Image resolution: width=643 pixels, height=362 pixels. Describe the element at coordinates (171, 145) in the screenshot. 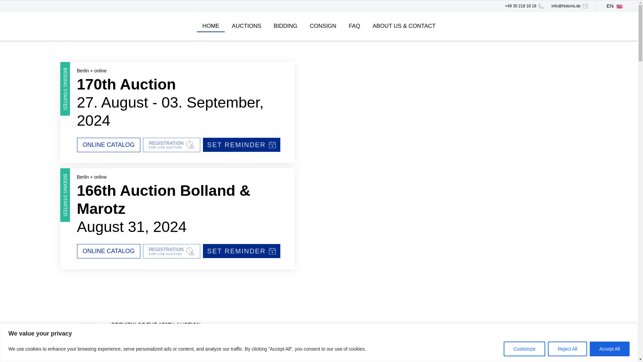

I see `CONSIGN` at that location.